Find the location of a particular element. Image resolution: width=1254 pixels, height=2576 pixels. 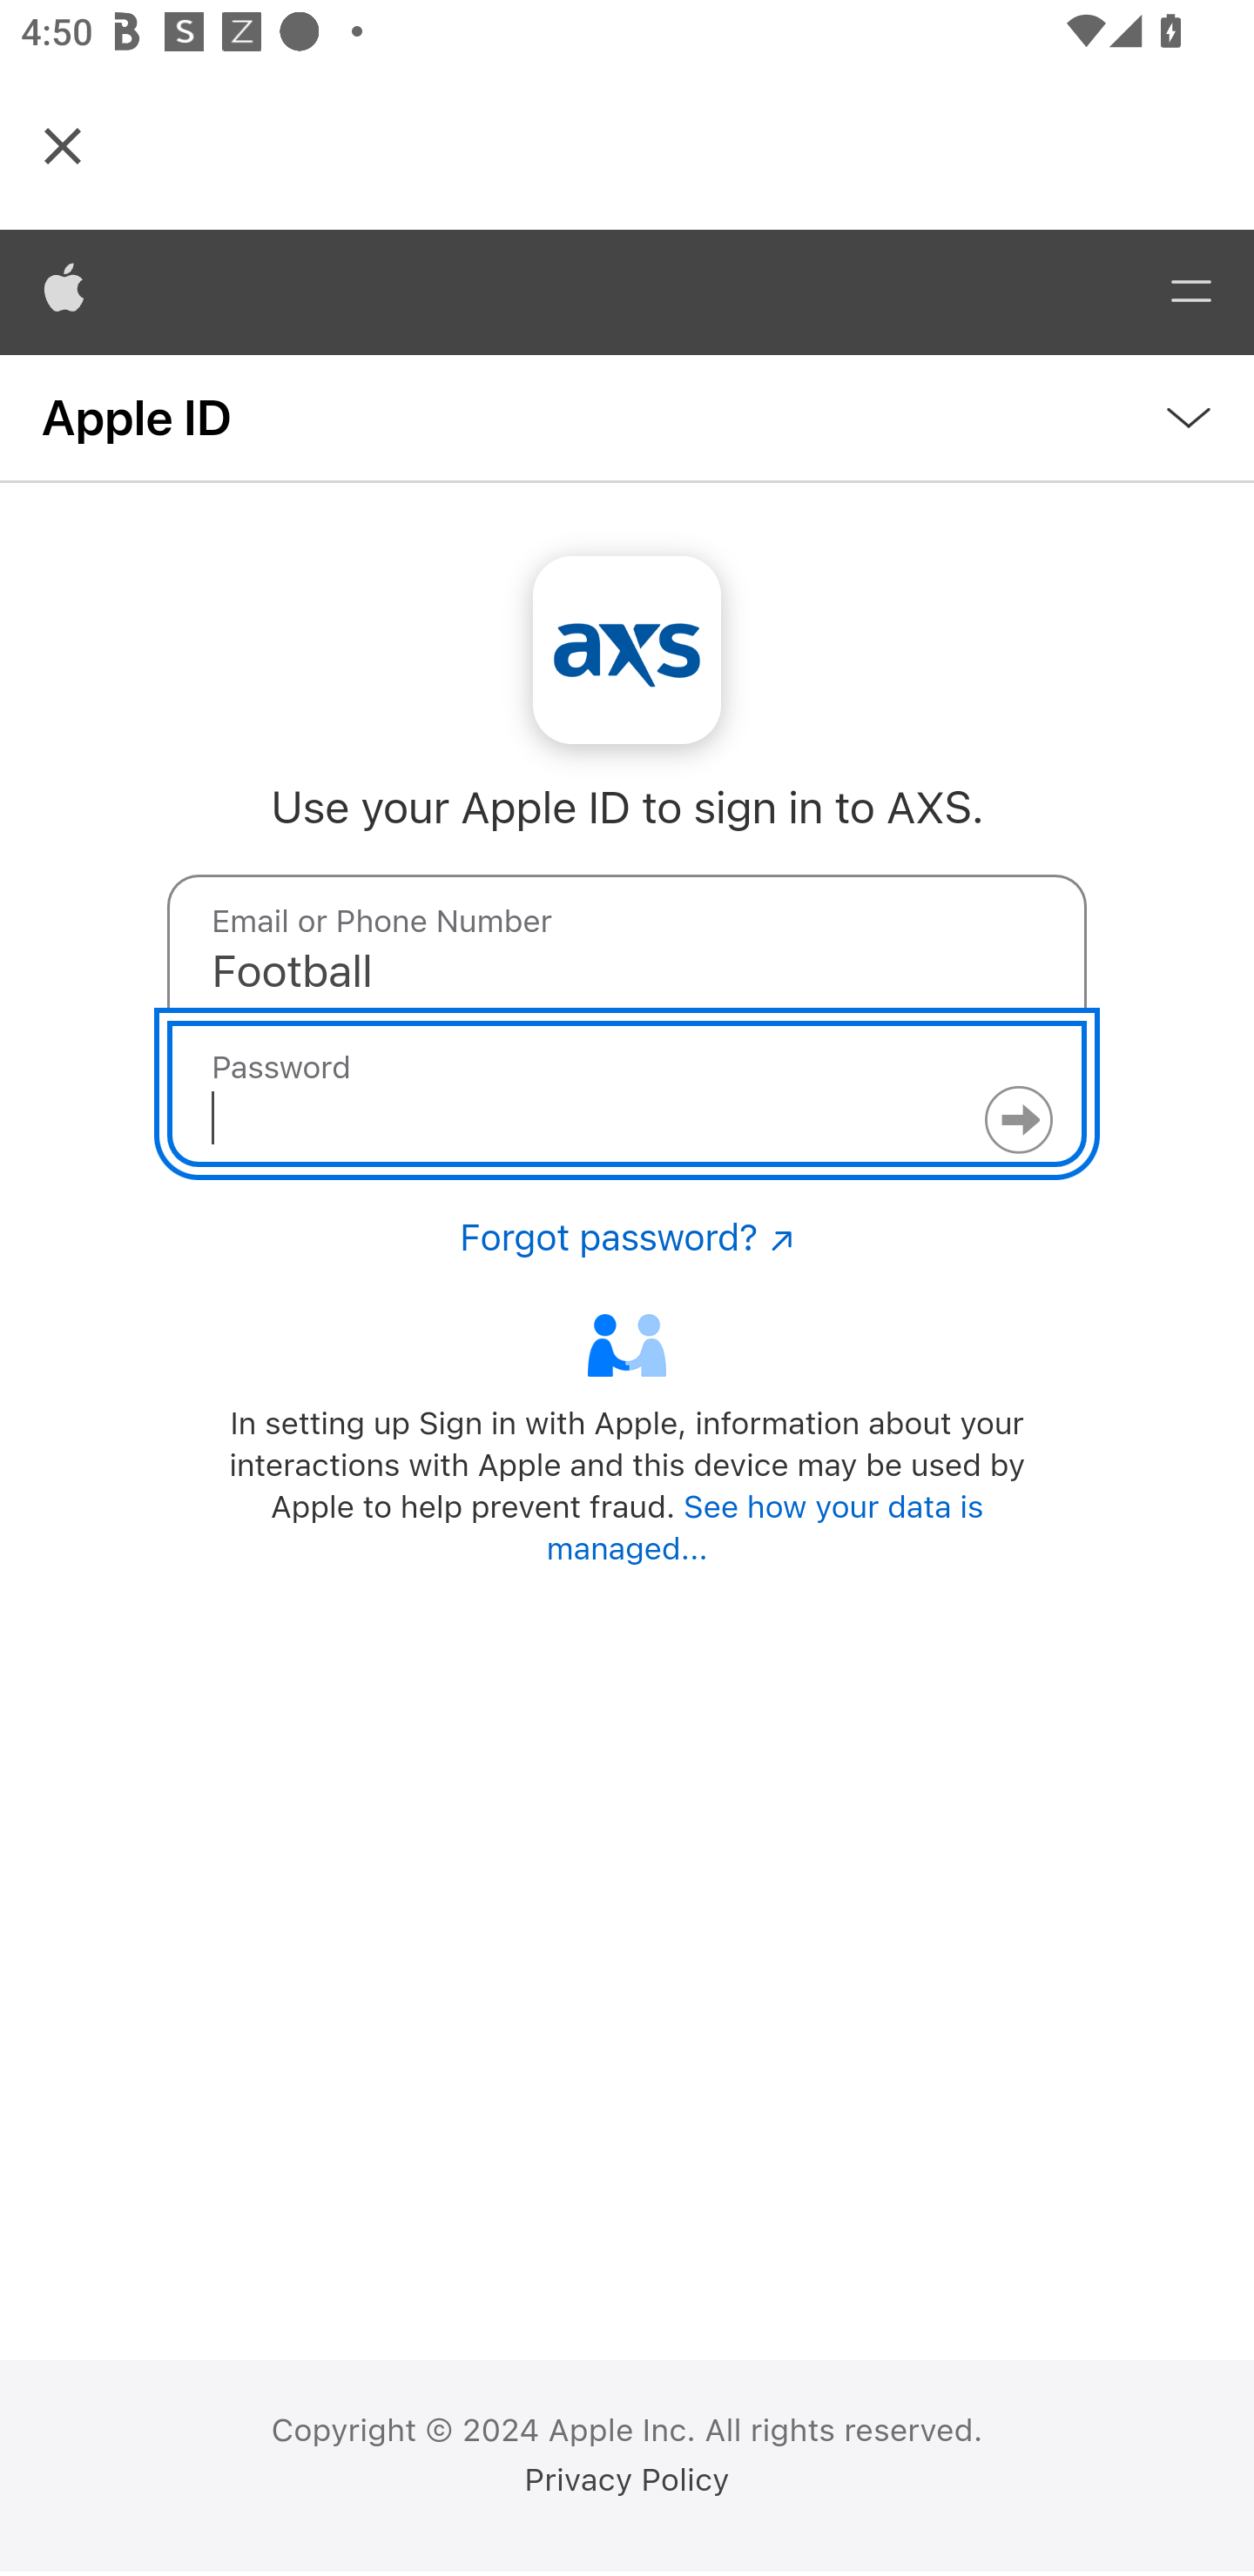

Close is located at coordinates (63, 144).